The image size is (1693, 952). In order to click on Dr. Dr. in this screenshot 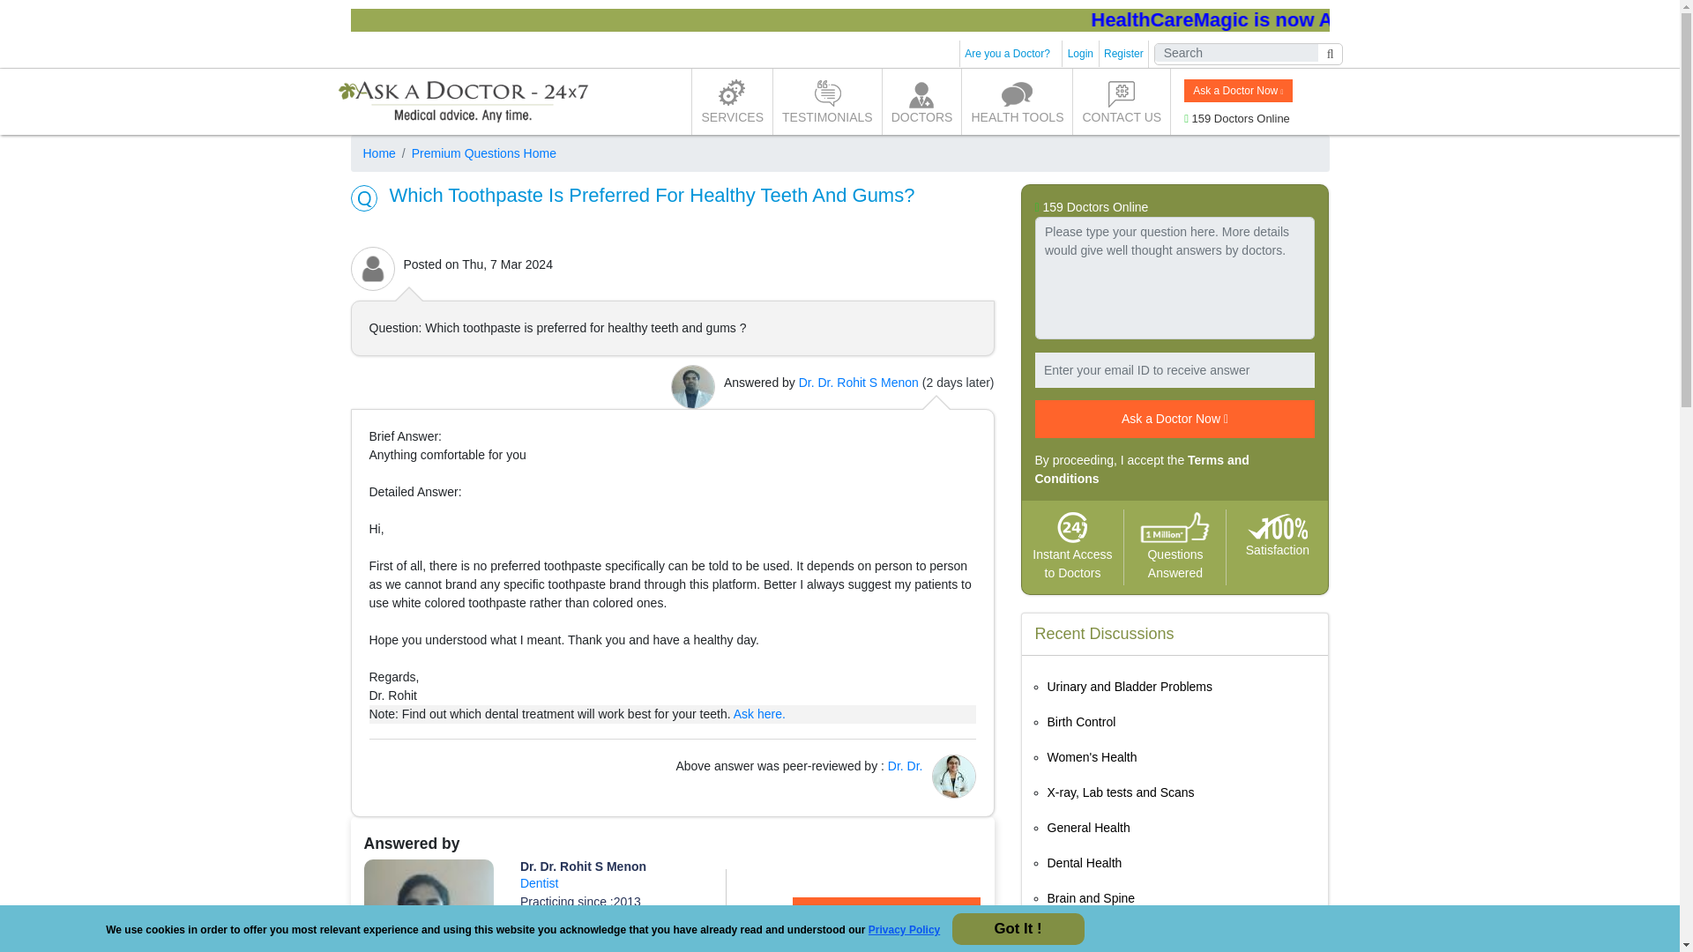, I will do `click(905, 765)`.